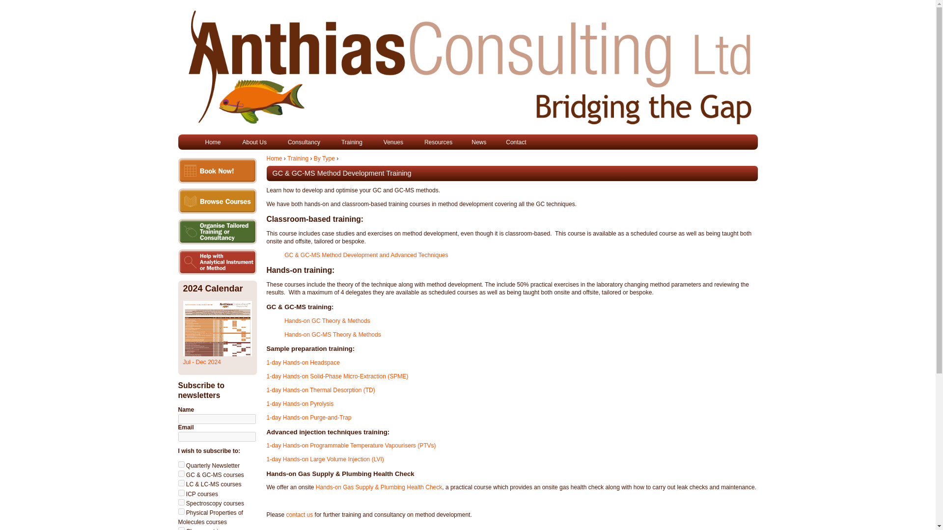 The image size is (943, 530). Describe the element at coordinates (181, 528) in the screenshot. I see `1545157` at that location.